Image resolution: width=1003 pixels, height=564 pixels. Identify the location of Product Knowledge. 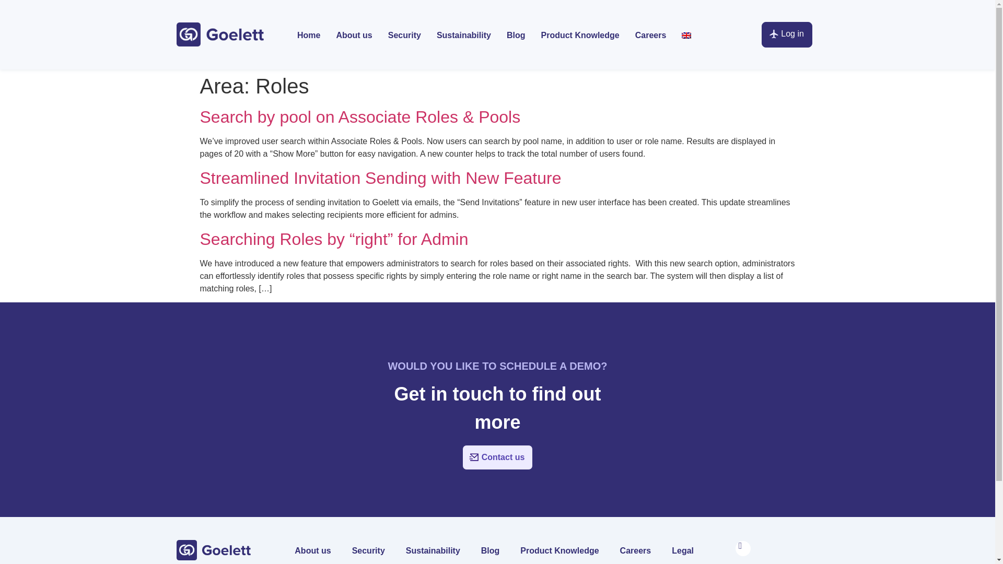
(580, 36).